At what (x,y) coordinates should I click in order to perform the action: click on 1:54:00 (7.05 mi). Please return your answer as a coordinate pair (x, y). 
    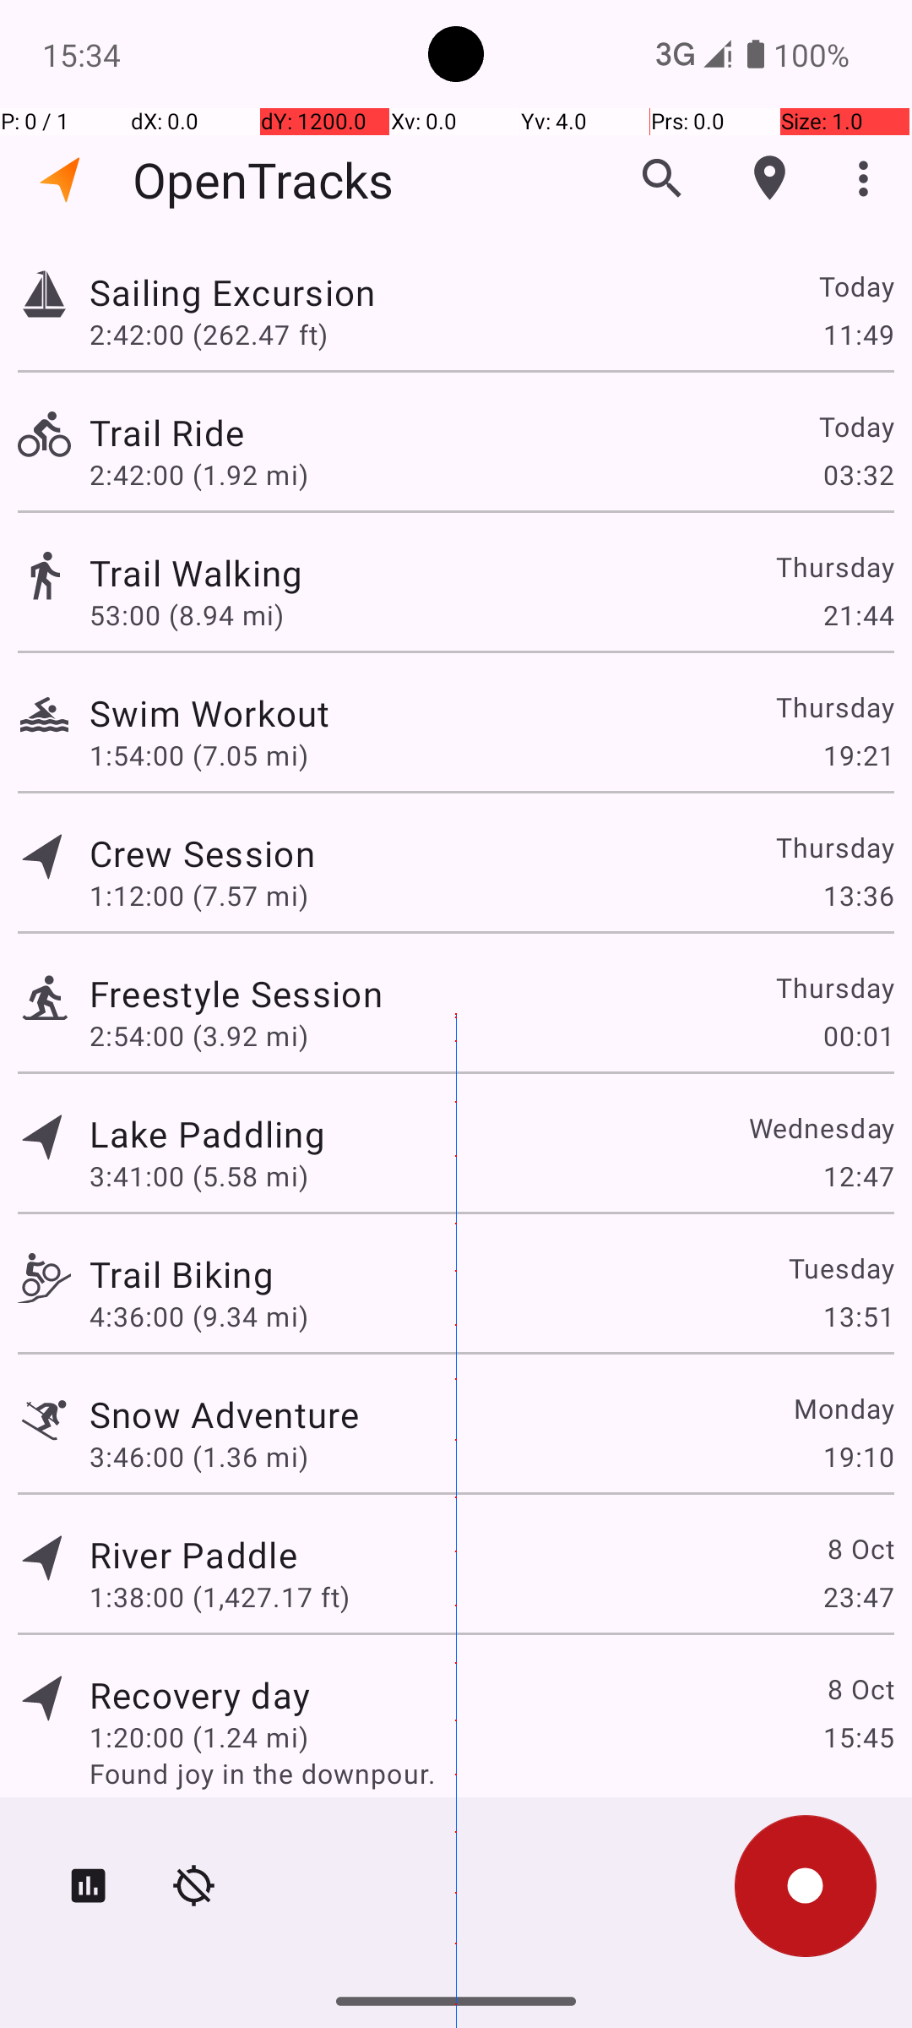
    Looking at the image, I should click on (199, 755).